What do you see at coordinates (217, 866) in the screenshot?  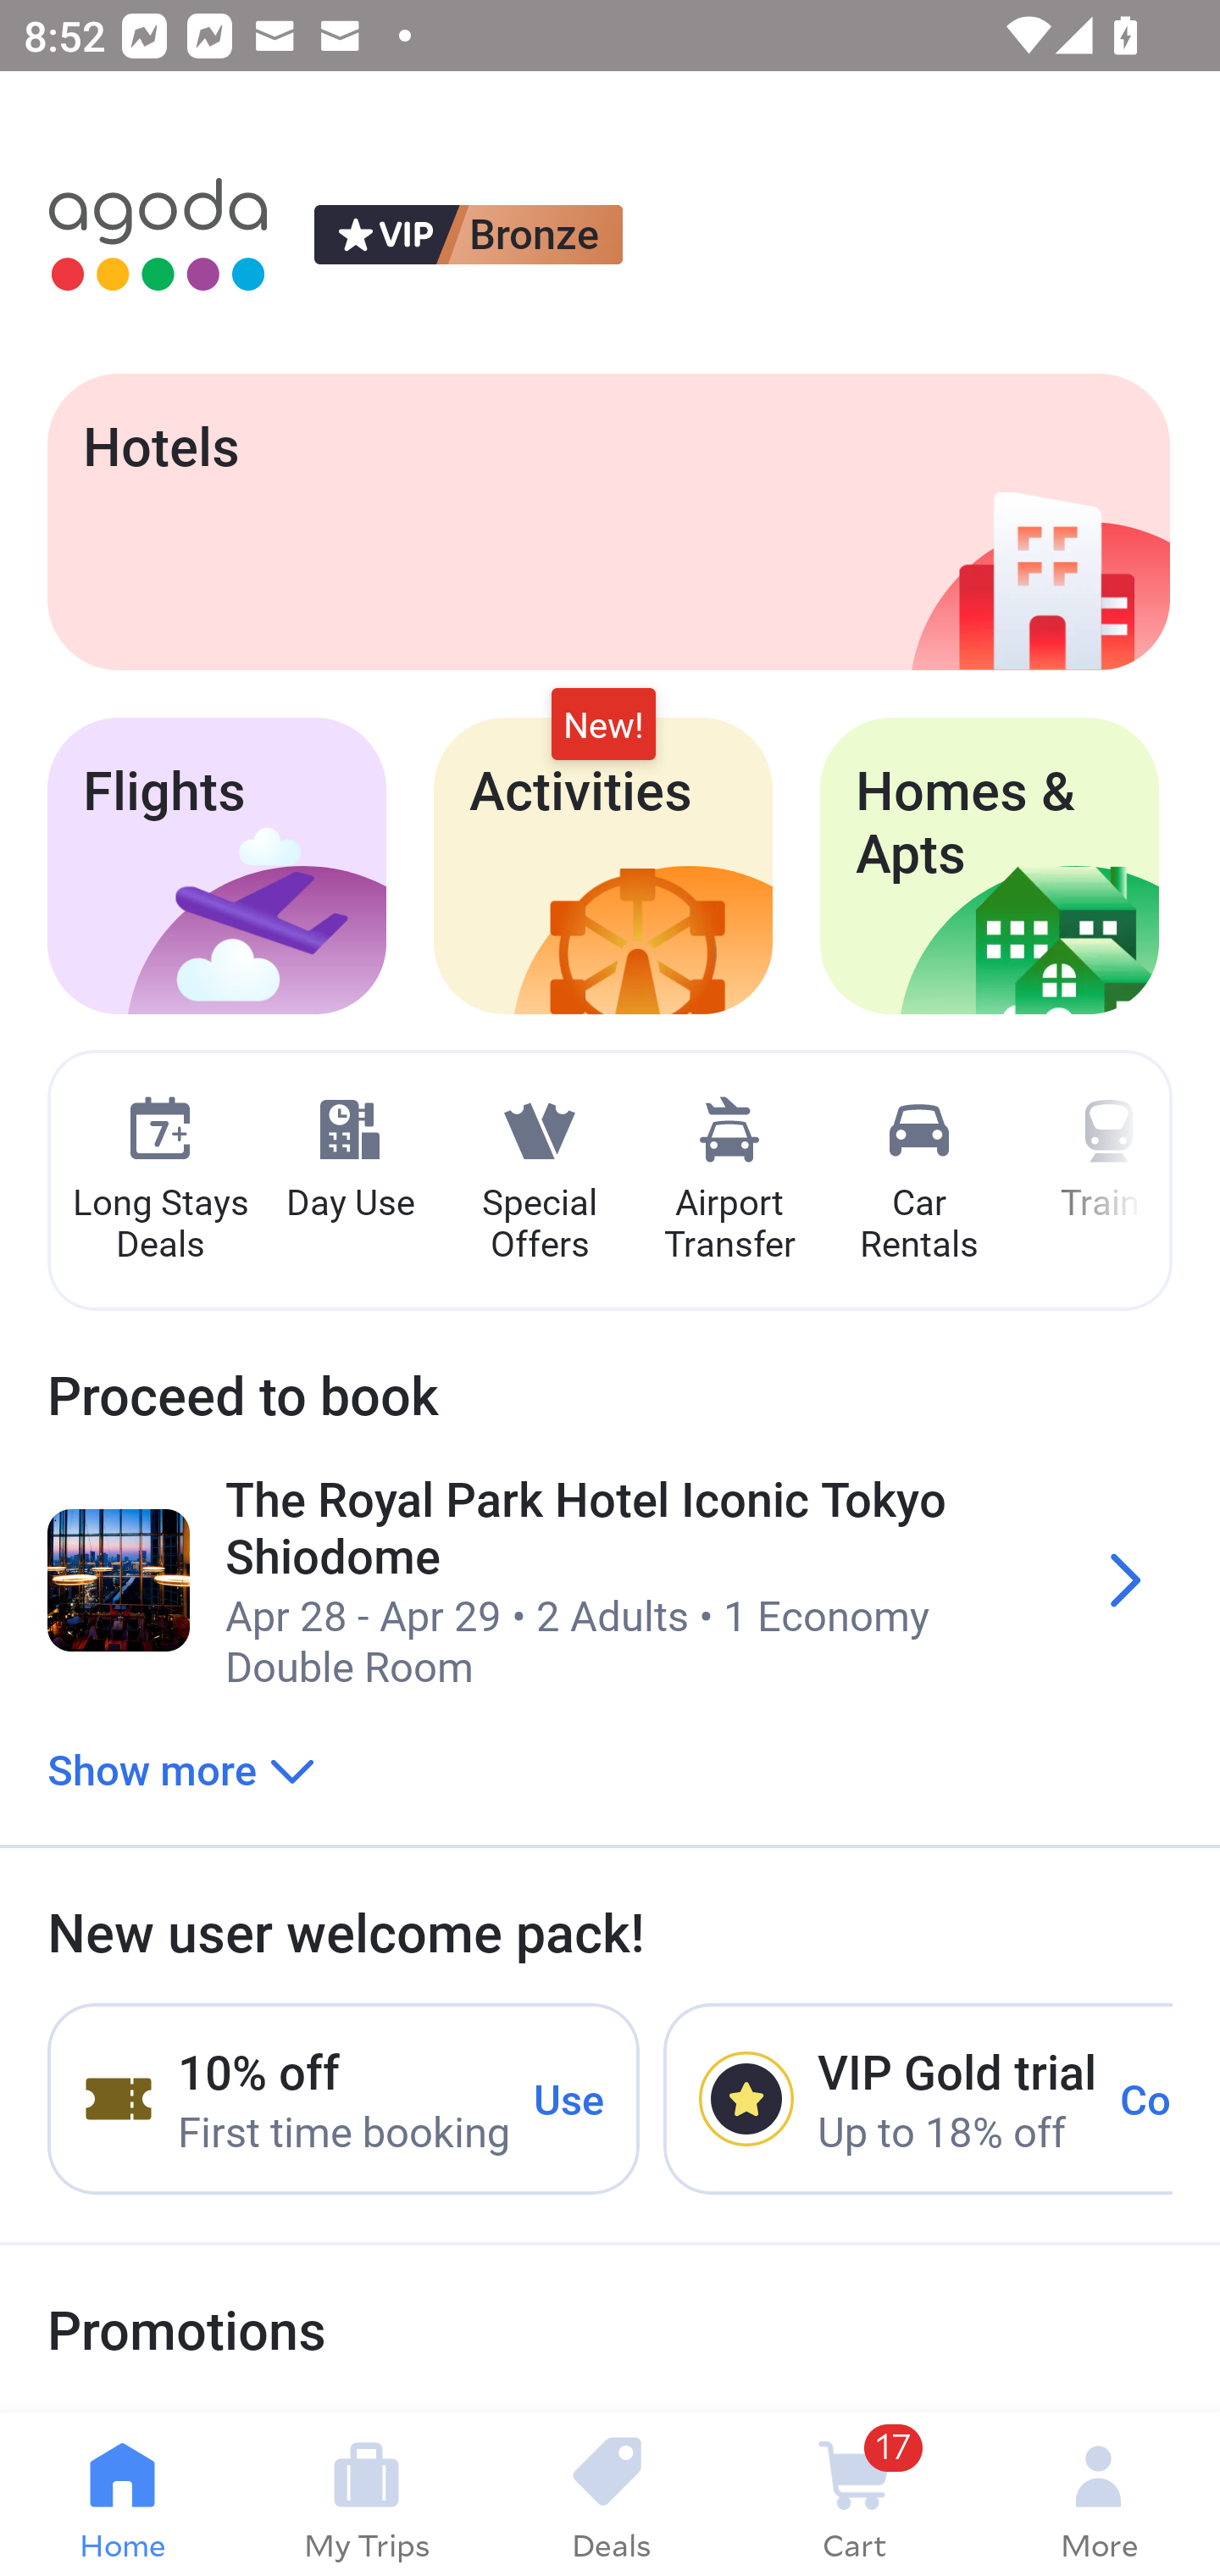 I see `Flights` at bounding box center [217, 866].